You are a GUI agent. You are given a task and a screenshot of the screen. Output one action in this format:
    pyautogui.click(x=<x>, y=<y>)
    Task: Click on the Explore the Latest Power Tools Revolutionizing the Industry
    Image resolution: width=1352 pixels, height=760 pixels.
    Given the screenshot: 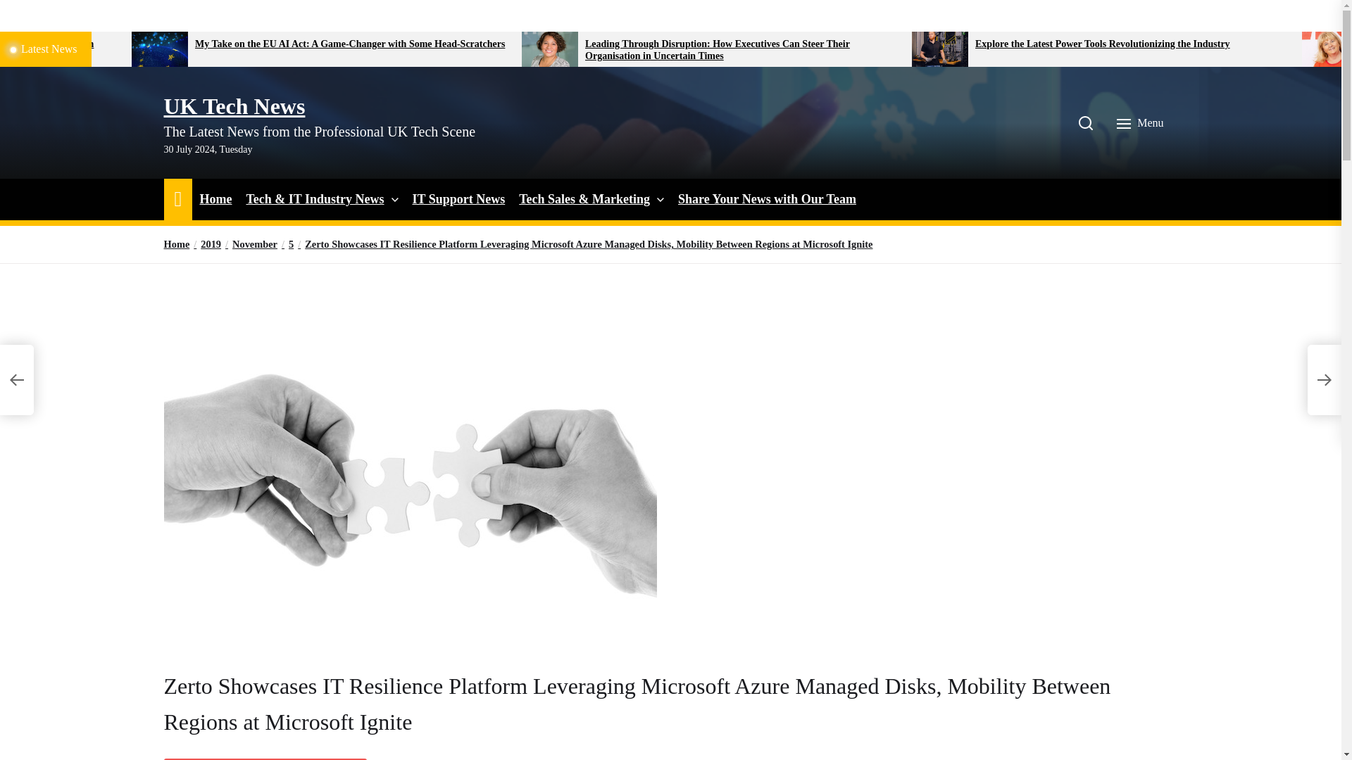 What is the action you would take?
    pyautogui.click(x=1132, y=45)
    